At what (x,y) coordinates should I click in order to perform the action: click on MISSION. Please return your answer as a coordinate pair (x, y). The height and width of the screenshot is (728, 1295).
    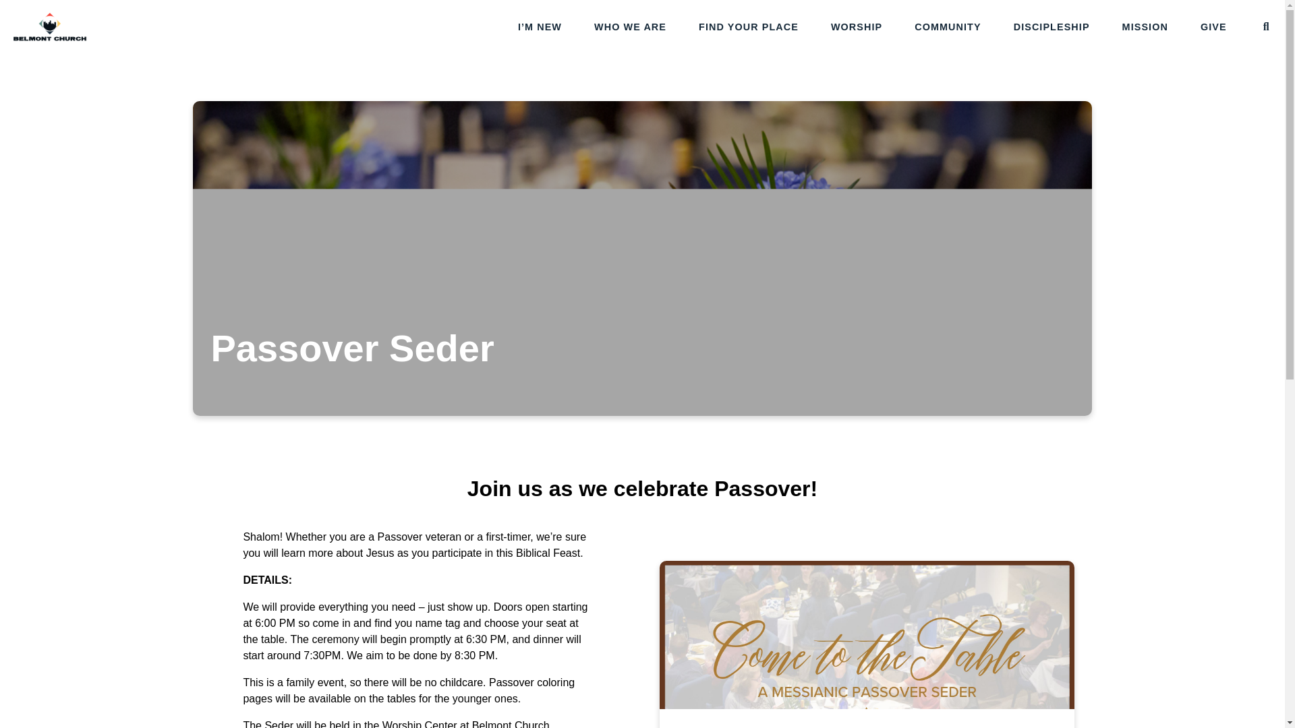
    Looking at the image, I should click on (1145, 27).